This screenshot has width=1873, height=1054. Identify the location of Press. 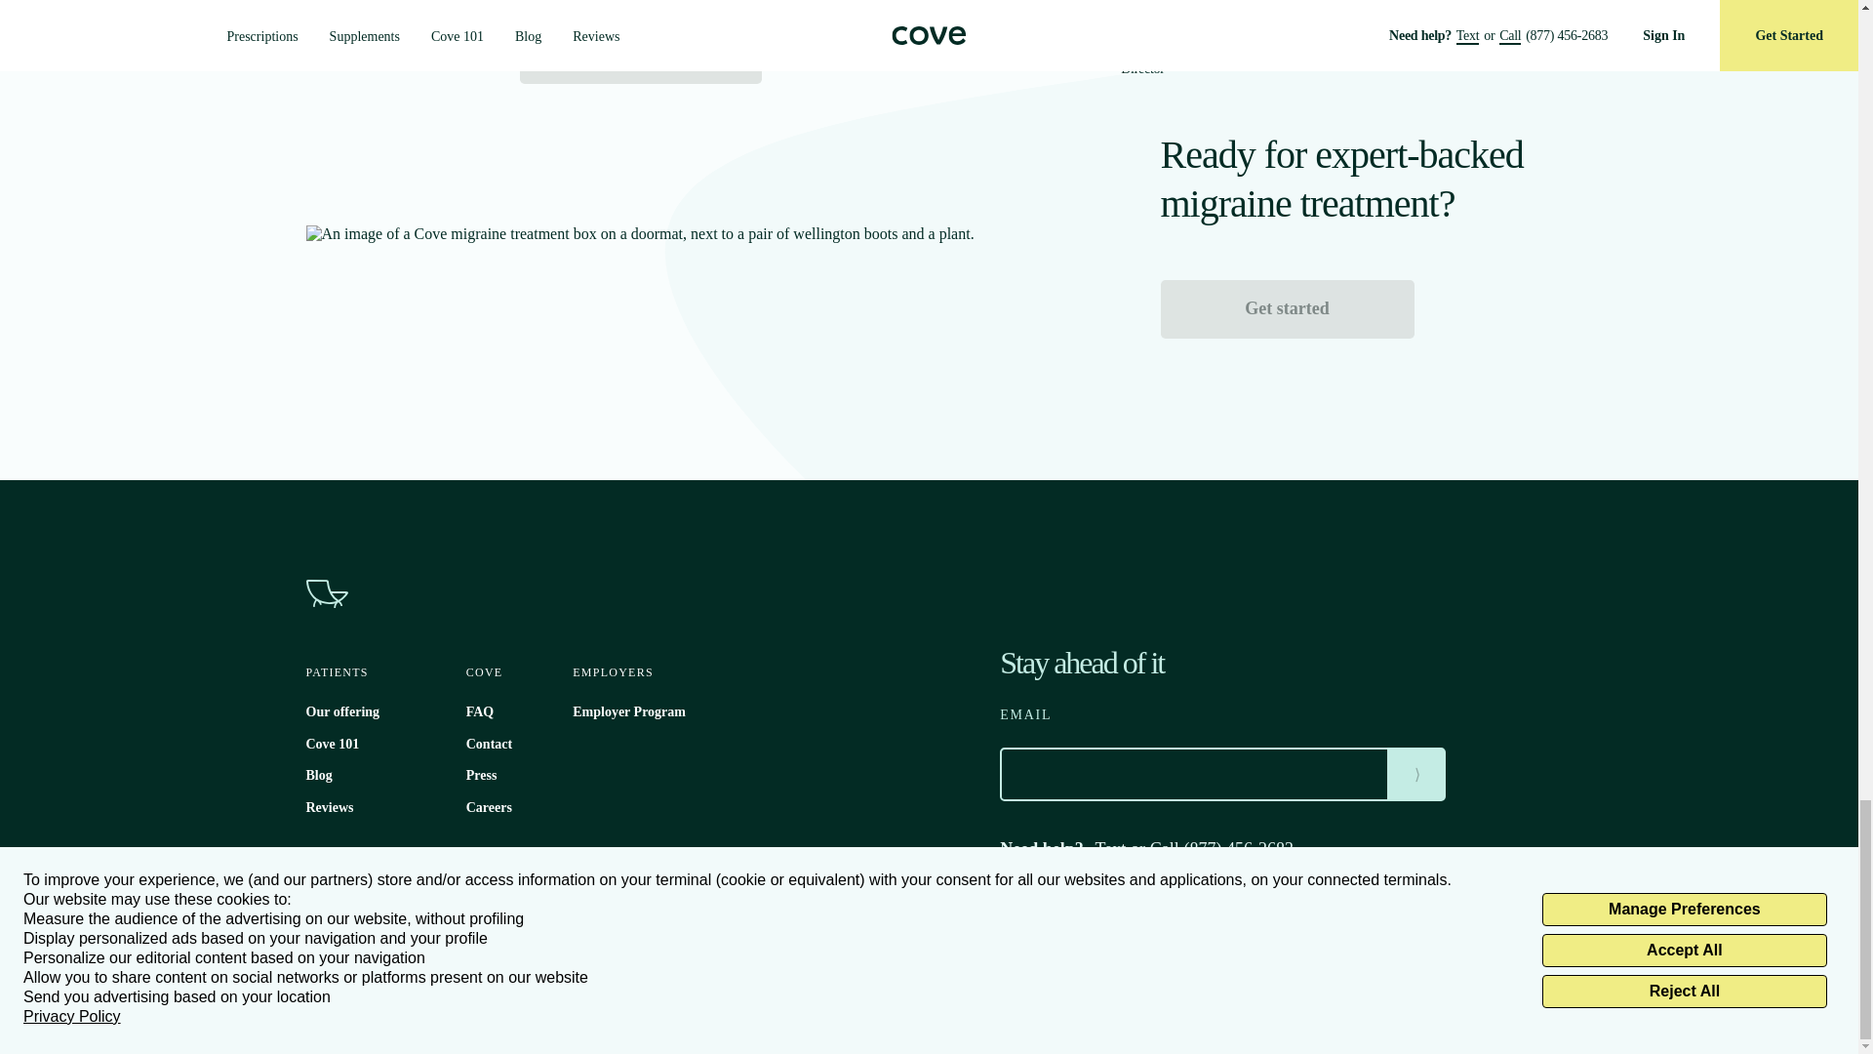
(482, 775).